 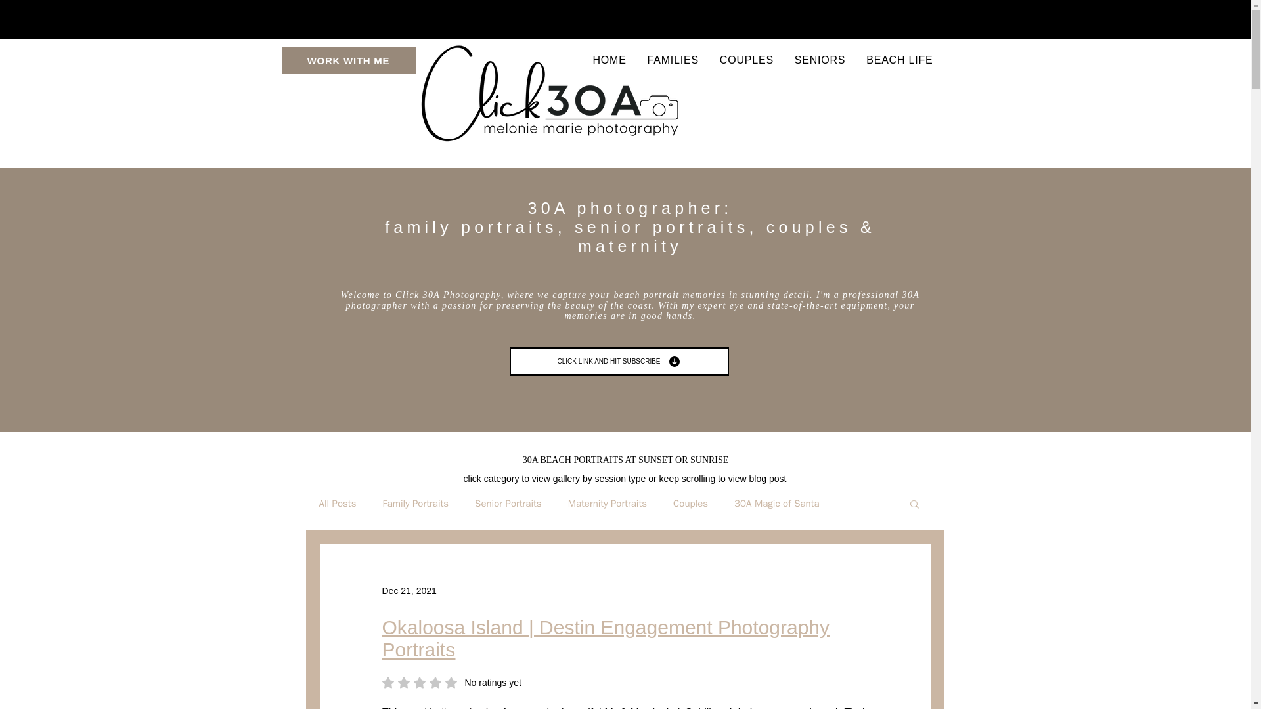 What do you see at coordinates (673, 60) in the screenshot?
I see `FAMILIES` at bounding box center [673, 60].